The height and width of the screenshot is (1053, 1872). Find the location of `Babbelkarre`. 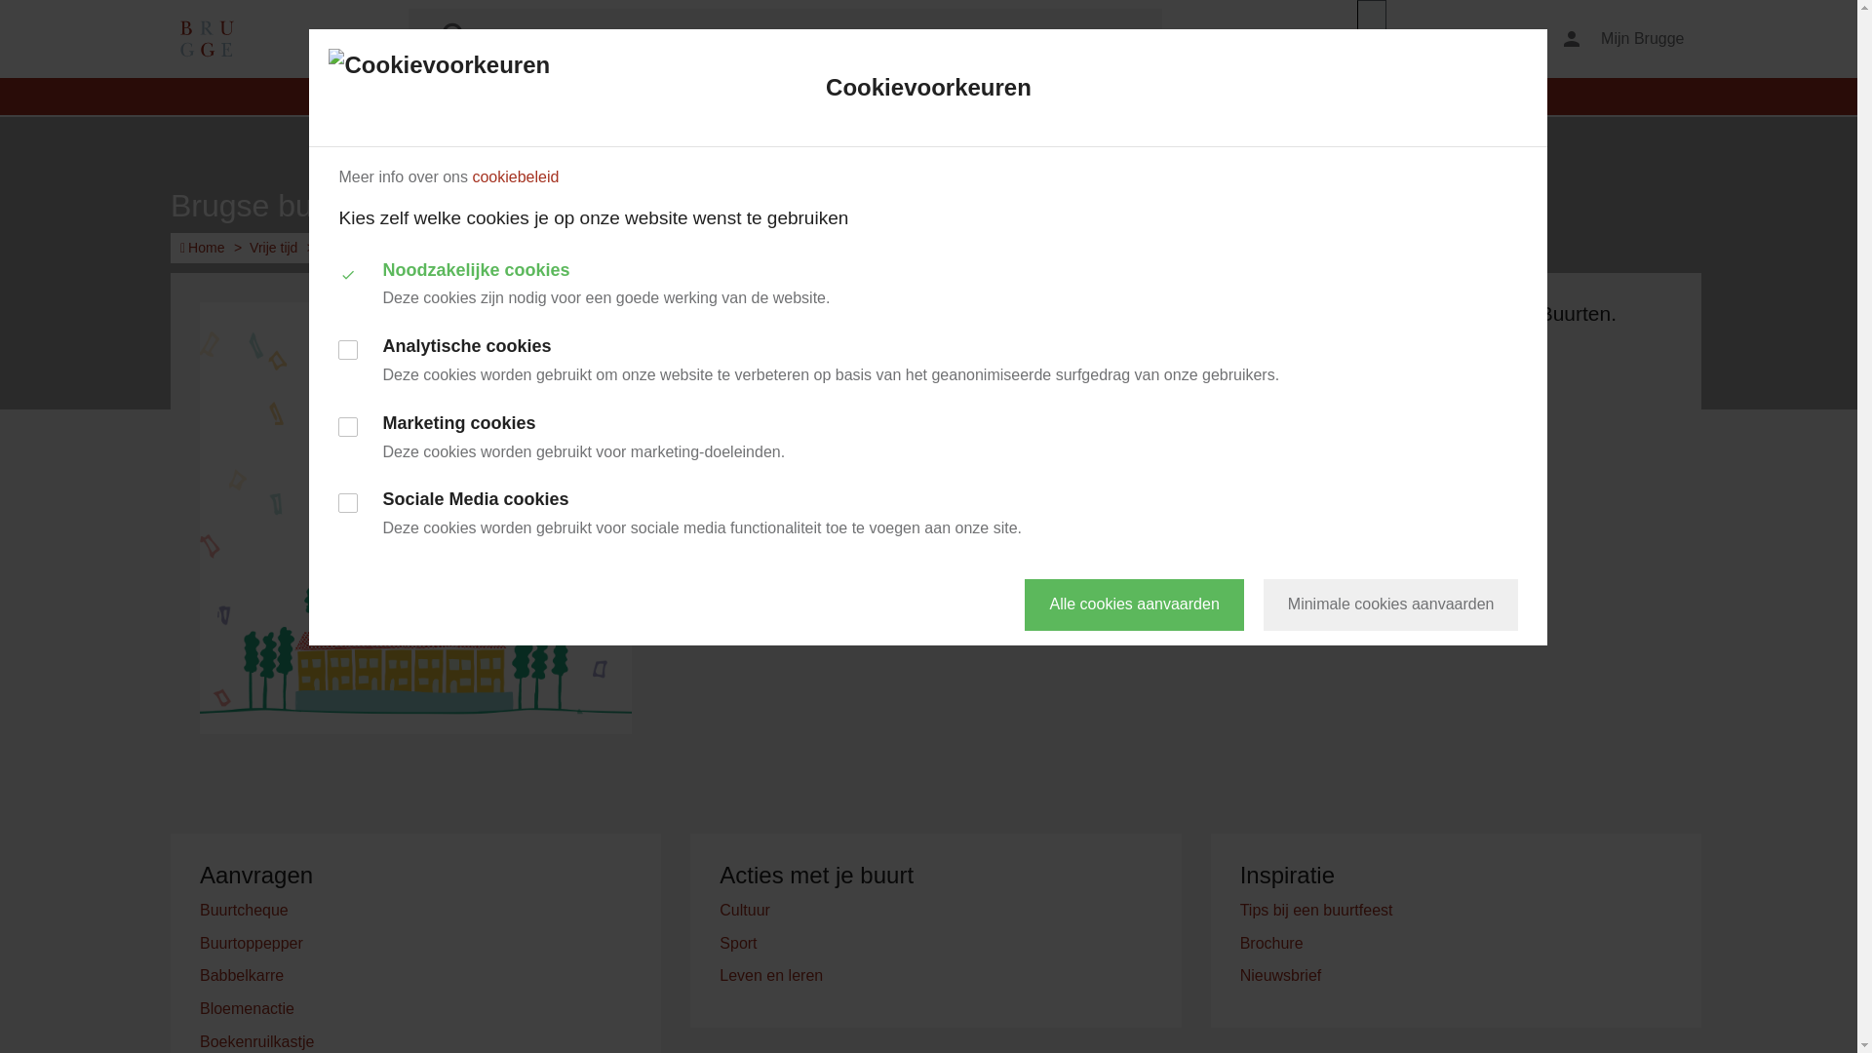

Babbelkarre is located at coordinates (242, 975).